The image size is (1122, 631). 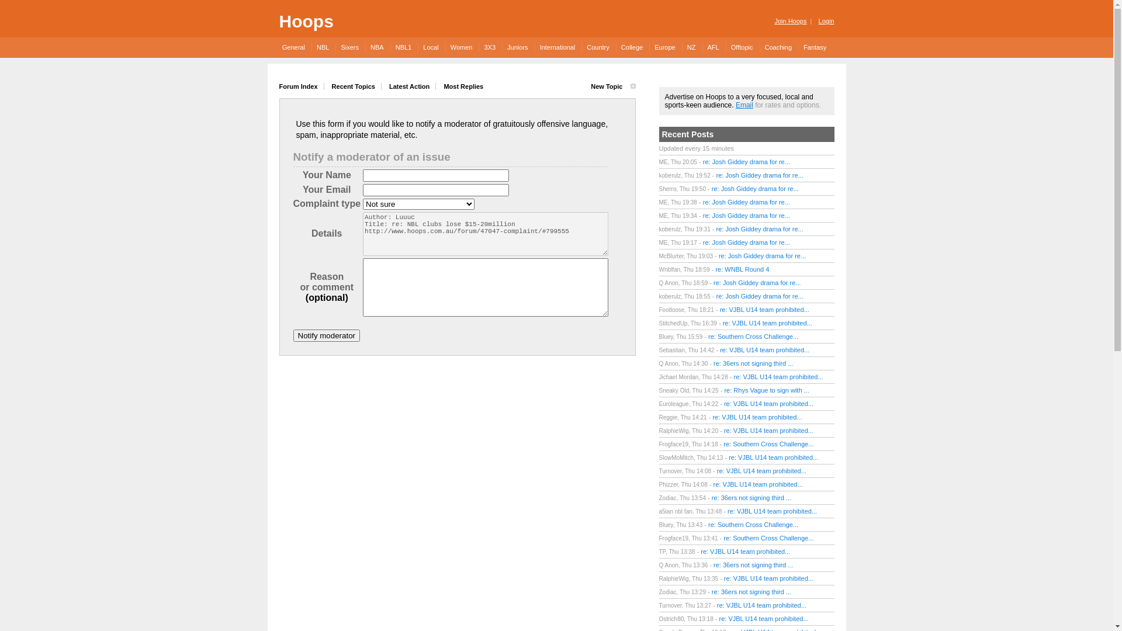 I want to click on koberulz, so click(x=670, y=297).